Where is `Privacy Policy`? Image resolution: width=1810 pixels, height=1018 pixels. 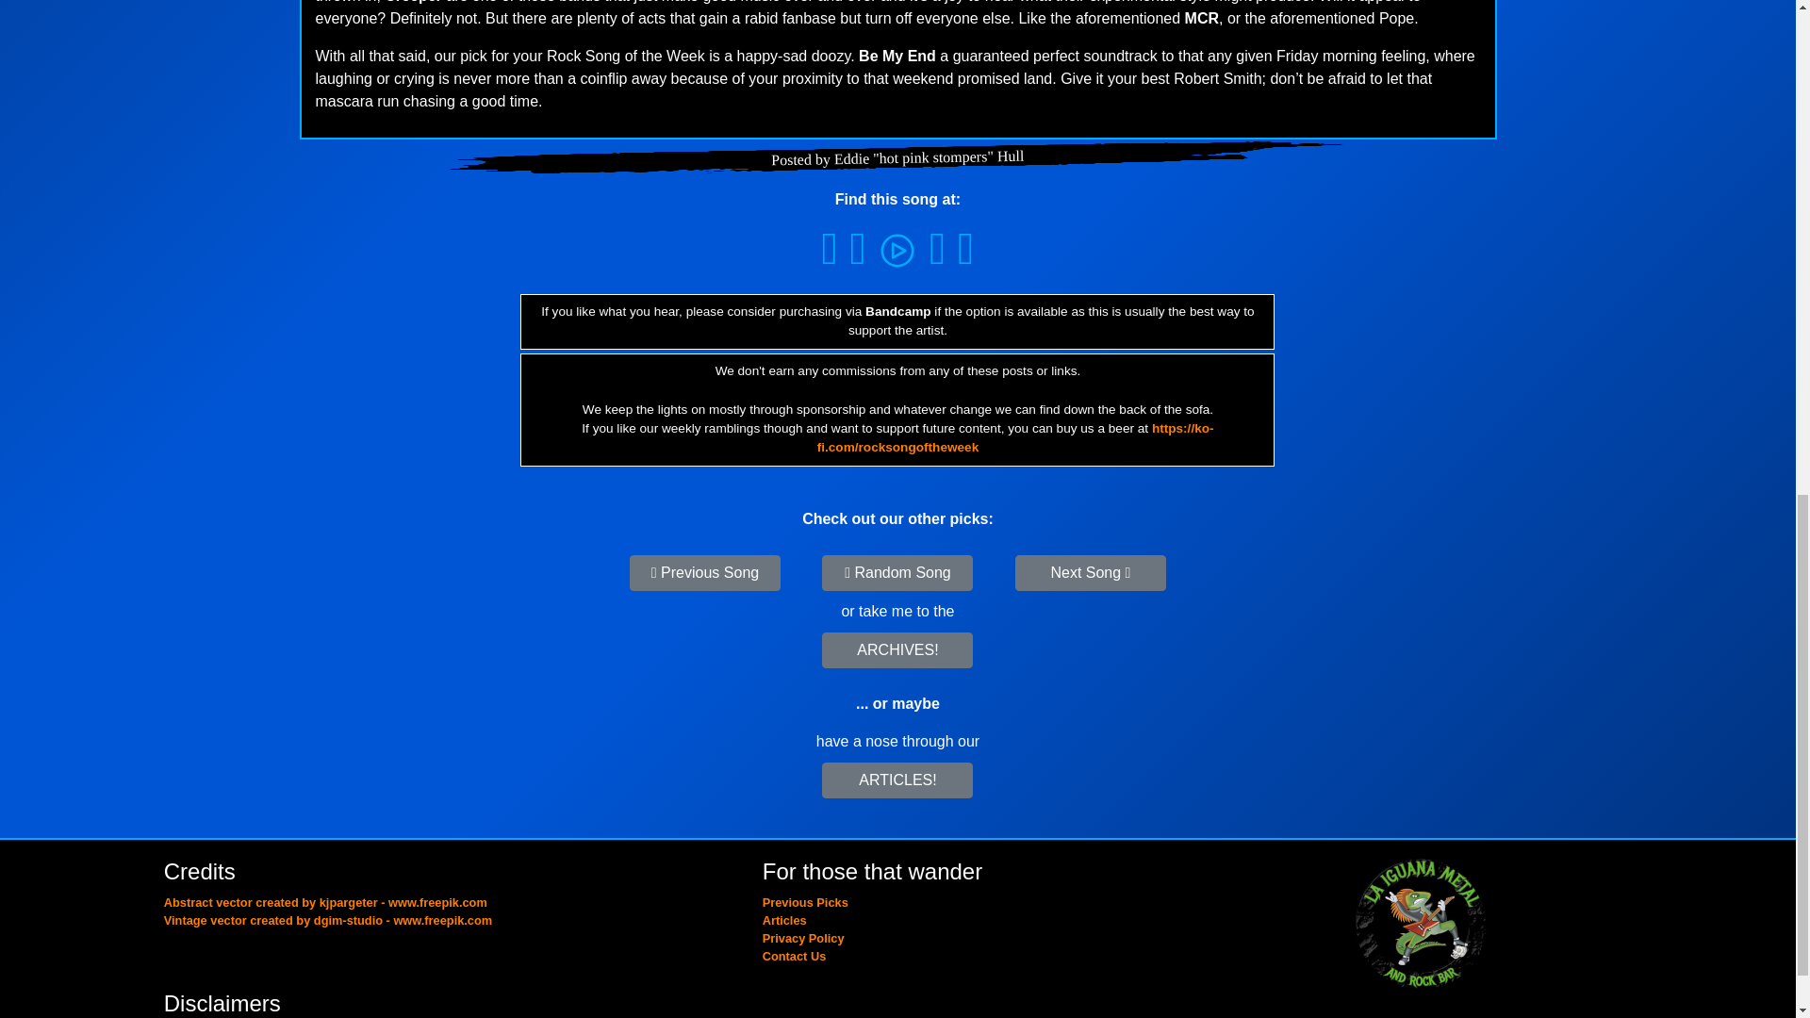 Privacy Policy is located at coordinates (803, 939).